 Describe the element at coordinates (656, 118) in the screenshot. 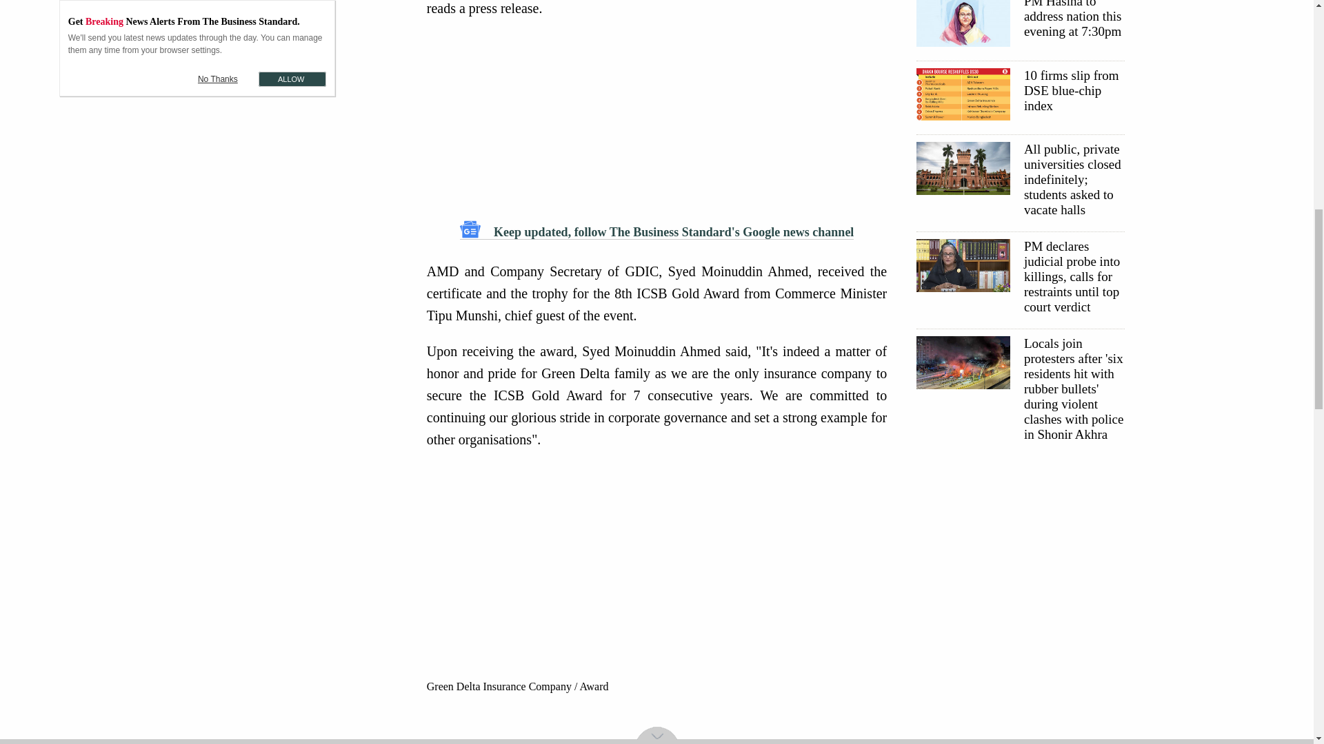

I see `3rd party ad content` at that location.